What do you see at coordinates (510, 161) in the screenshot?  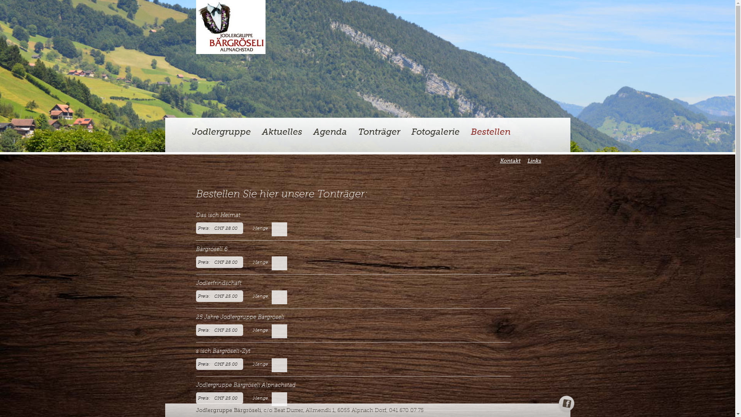 I see `Kontakt` at bounding box center [510, 161].